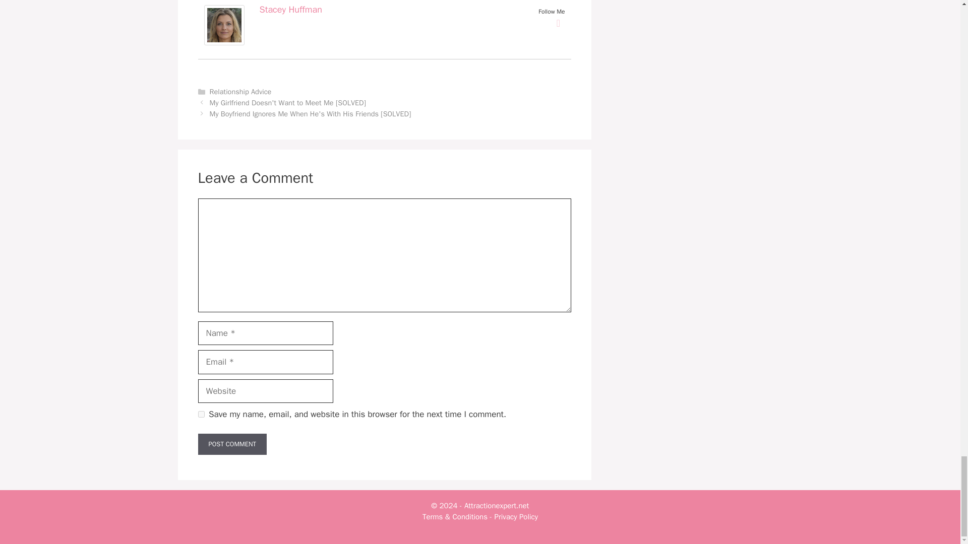  What do you see at coordinates (201, 414) in the screenshot?
I see `yes` at bounding box center [201, 414].